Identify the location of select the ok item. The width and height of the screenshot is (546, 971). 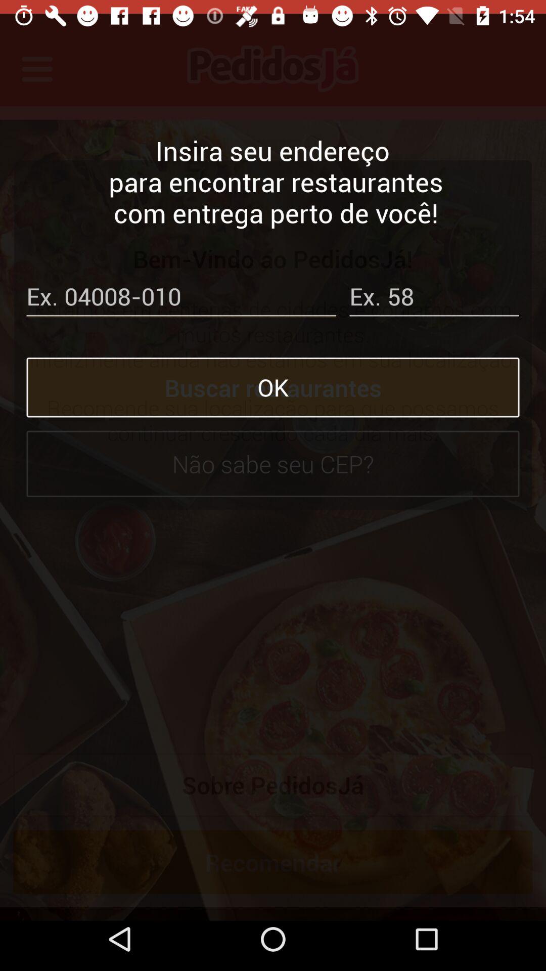
(273, 374).